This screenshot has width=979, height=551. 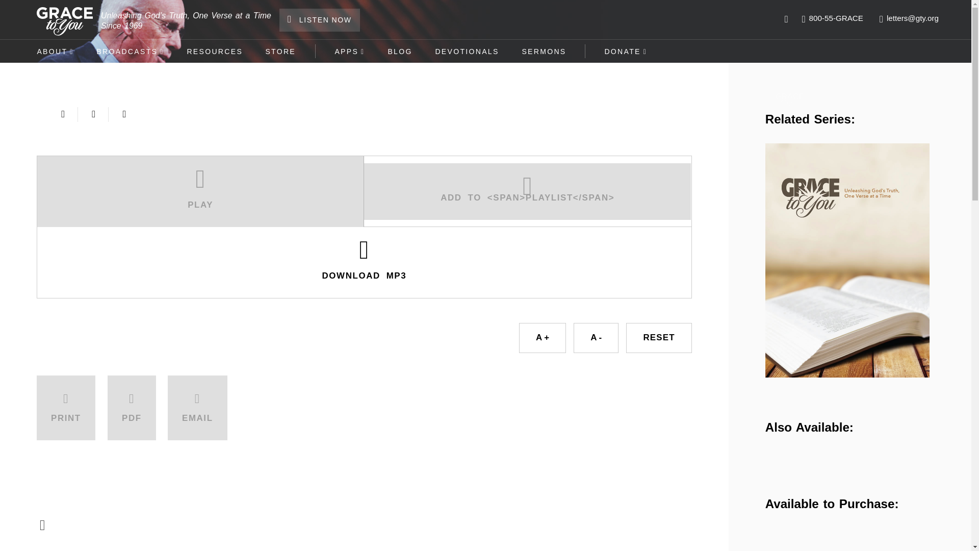 I want to click on APPS, so click(x=349, y=51).